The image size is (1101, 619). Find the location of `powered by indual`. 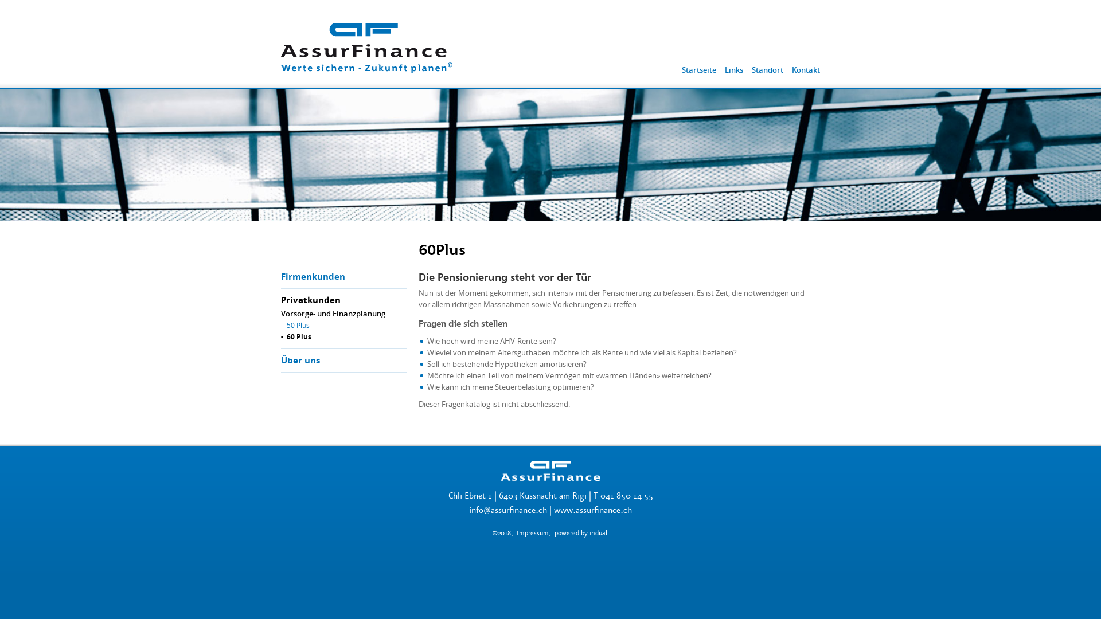

powered by indual is located at coordinates (581, 533).